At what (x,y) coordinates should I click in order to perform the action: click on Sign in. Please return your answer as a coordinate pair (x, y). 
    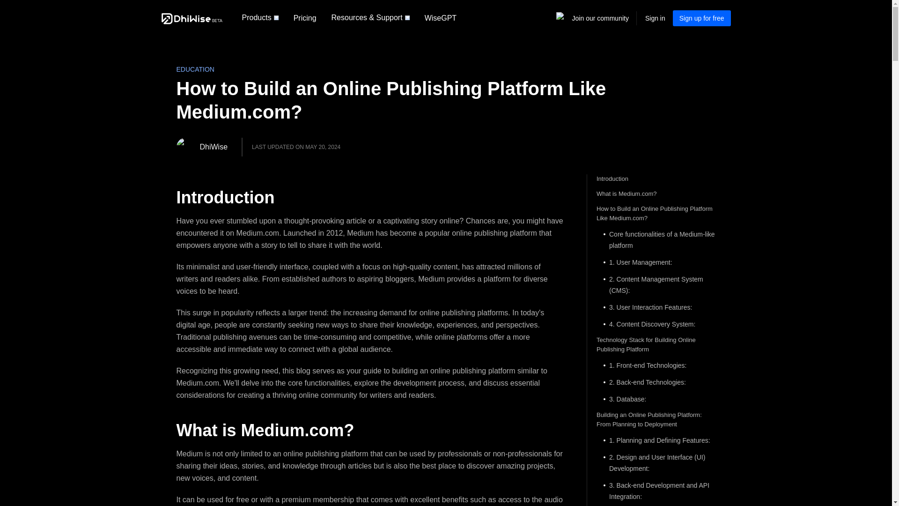
    Looking at the image, I should click on (655, 18).